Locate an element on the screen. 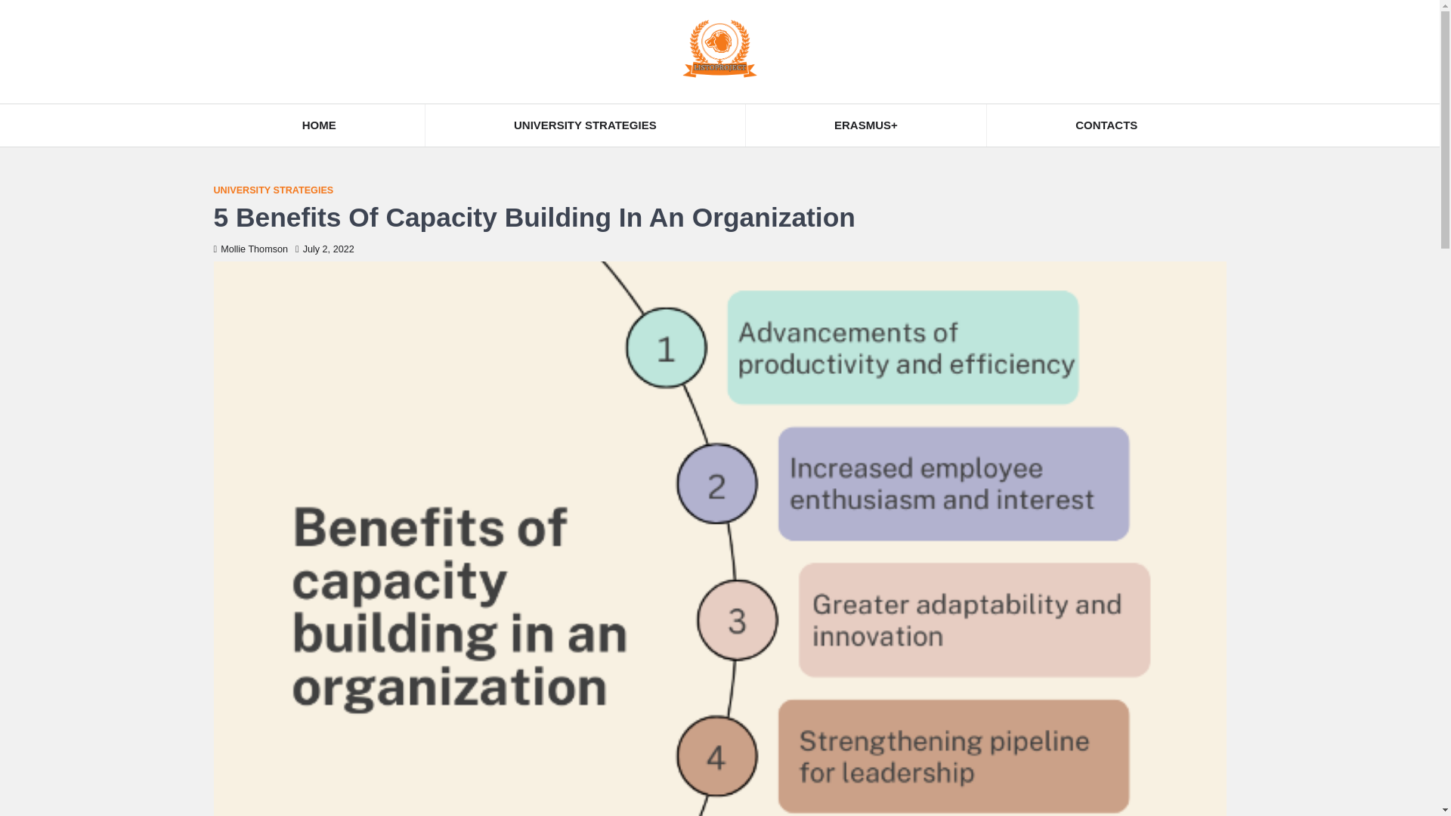 This screenshot has height=816, width=1451. Mollie Thomson is located at coordinates (250, 249).